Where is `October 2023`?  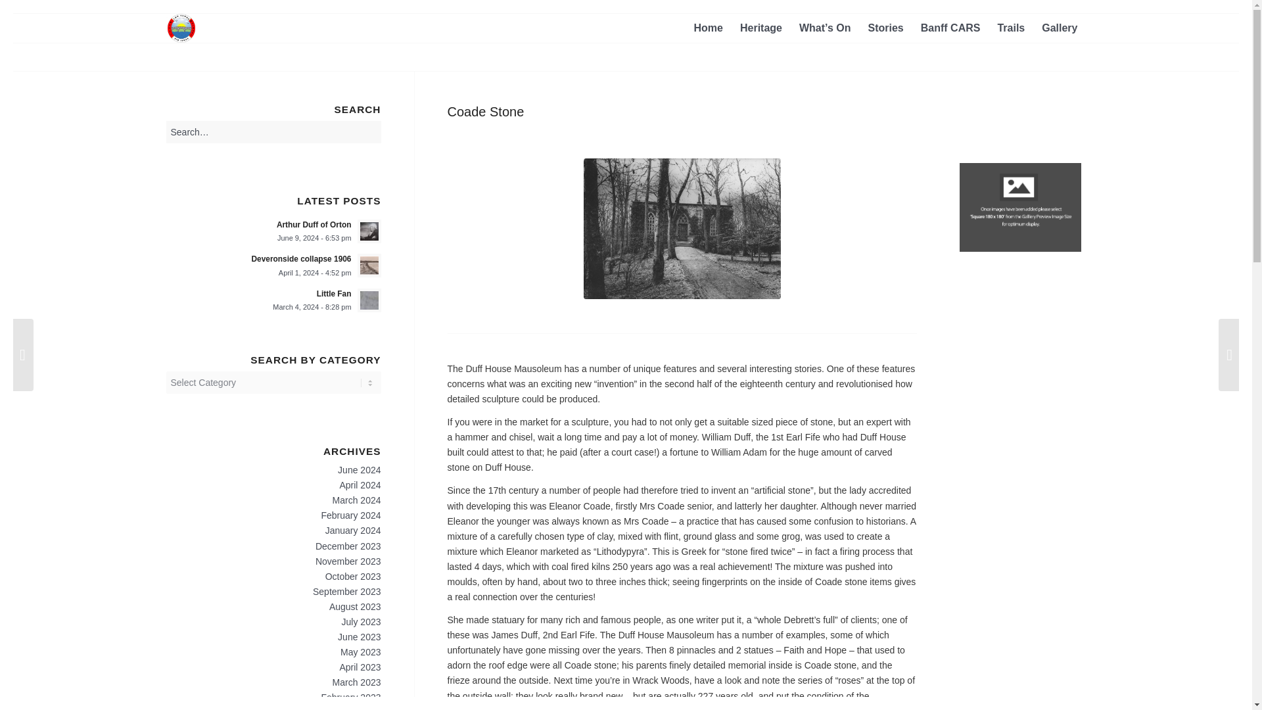
October 2023 is located at coordinates (353, 531).